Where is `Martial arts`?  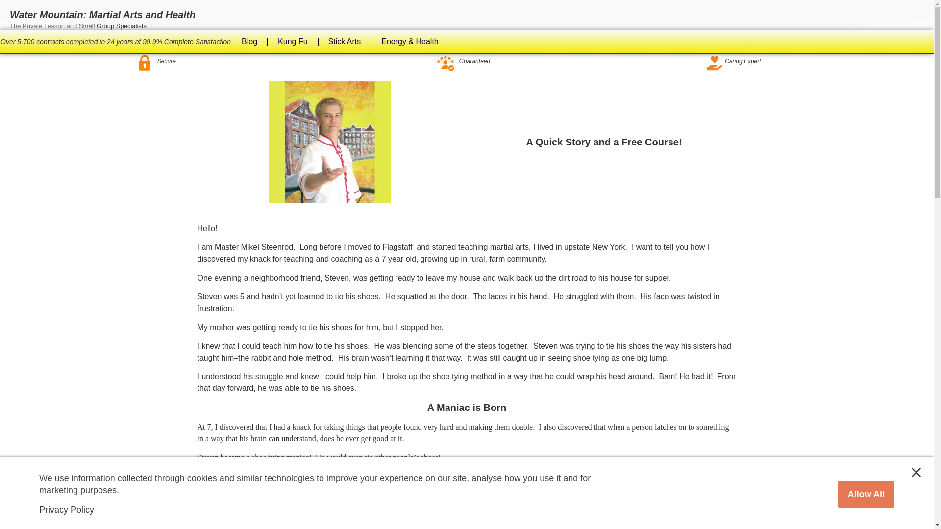
Martial arts is located at coordinates (215, 476).